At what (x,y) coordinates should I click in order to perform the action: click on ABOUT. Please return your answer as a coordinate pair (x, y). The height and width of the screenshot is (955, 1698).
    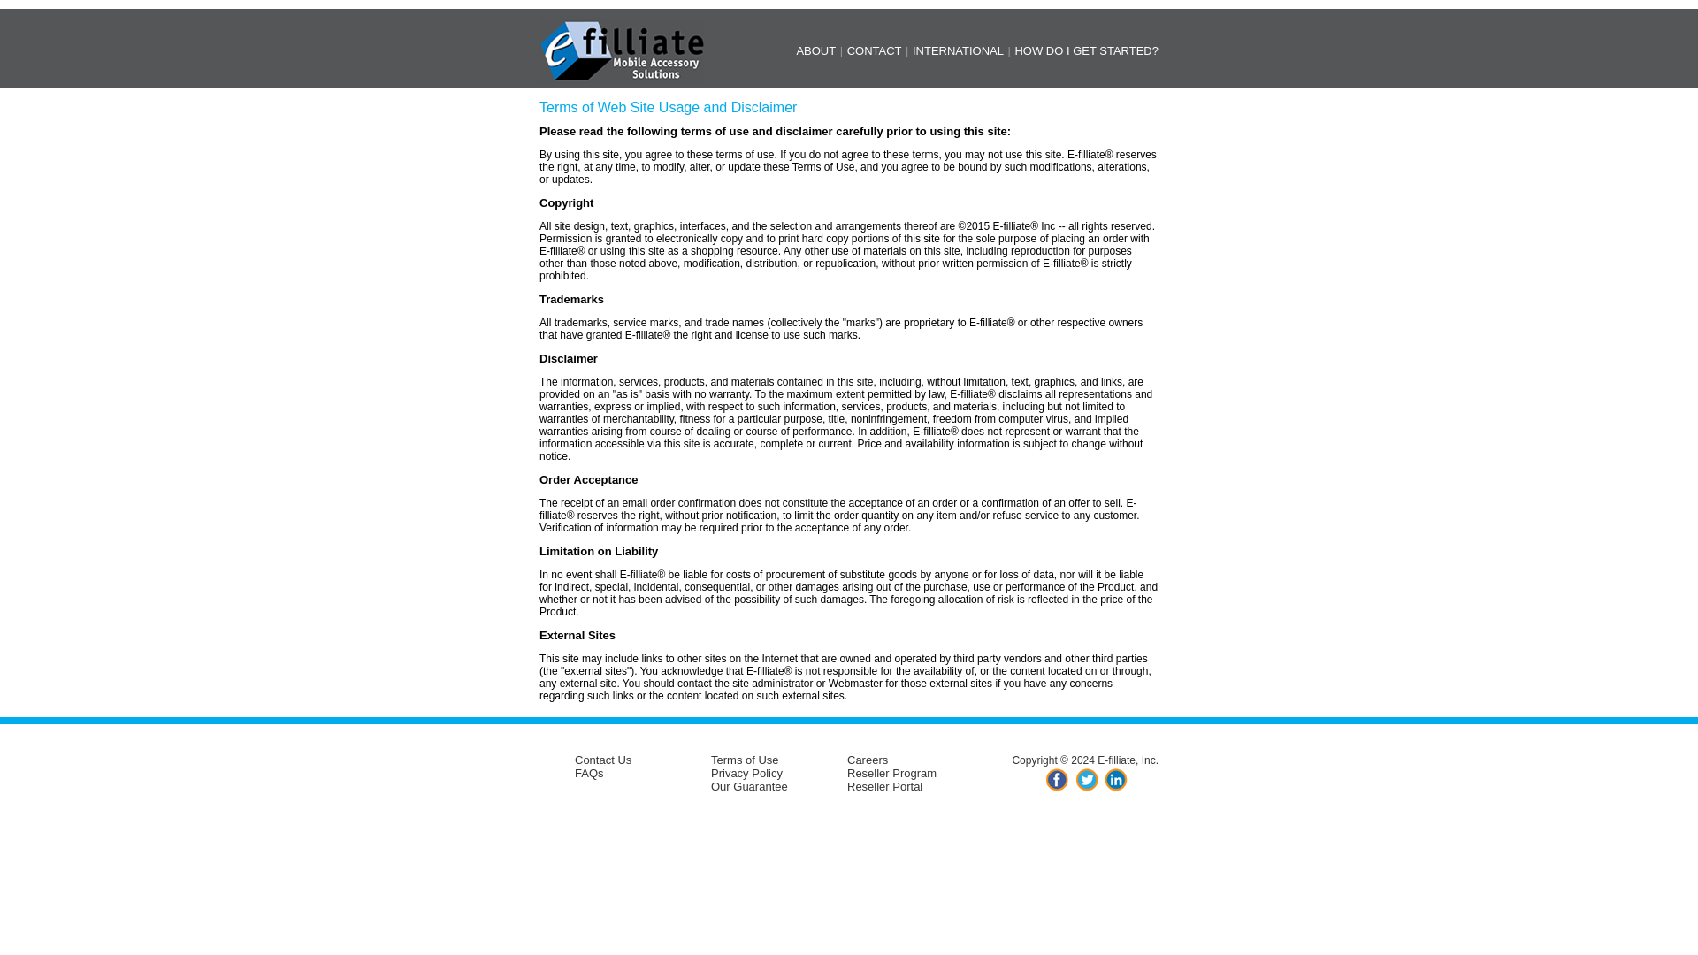
    Looking at the image, I should click on (815, 50).